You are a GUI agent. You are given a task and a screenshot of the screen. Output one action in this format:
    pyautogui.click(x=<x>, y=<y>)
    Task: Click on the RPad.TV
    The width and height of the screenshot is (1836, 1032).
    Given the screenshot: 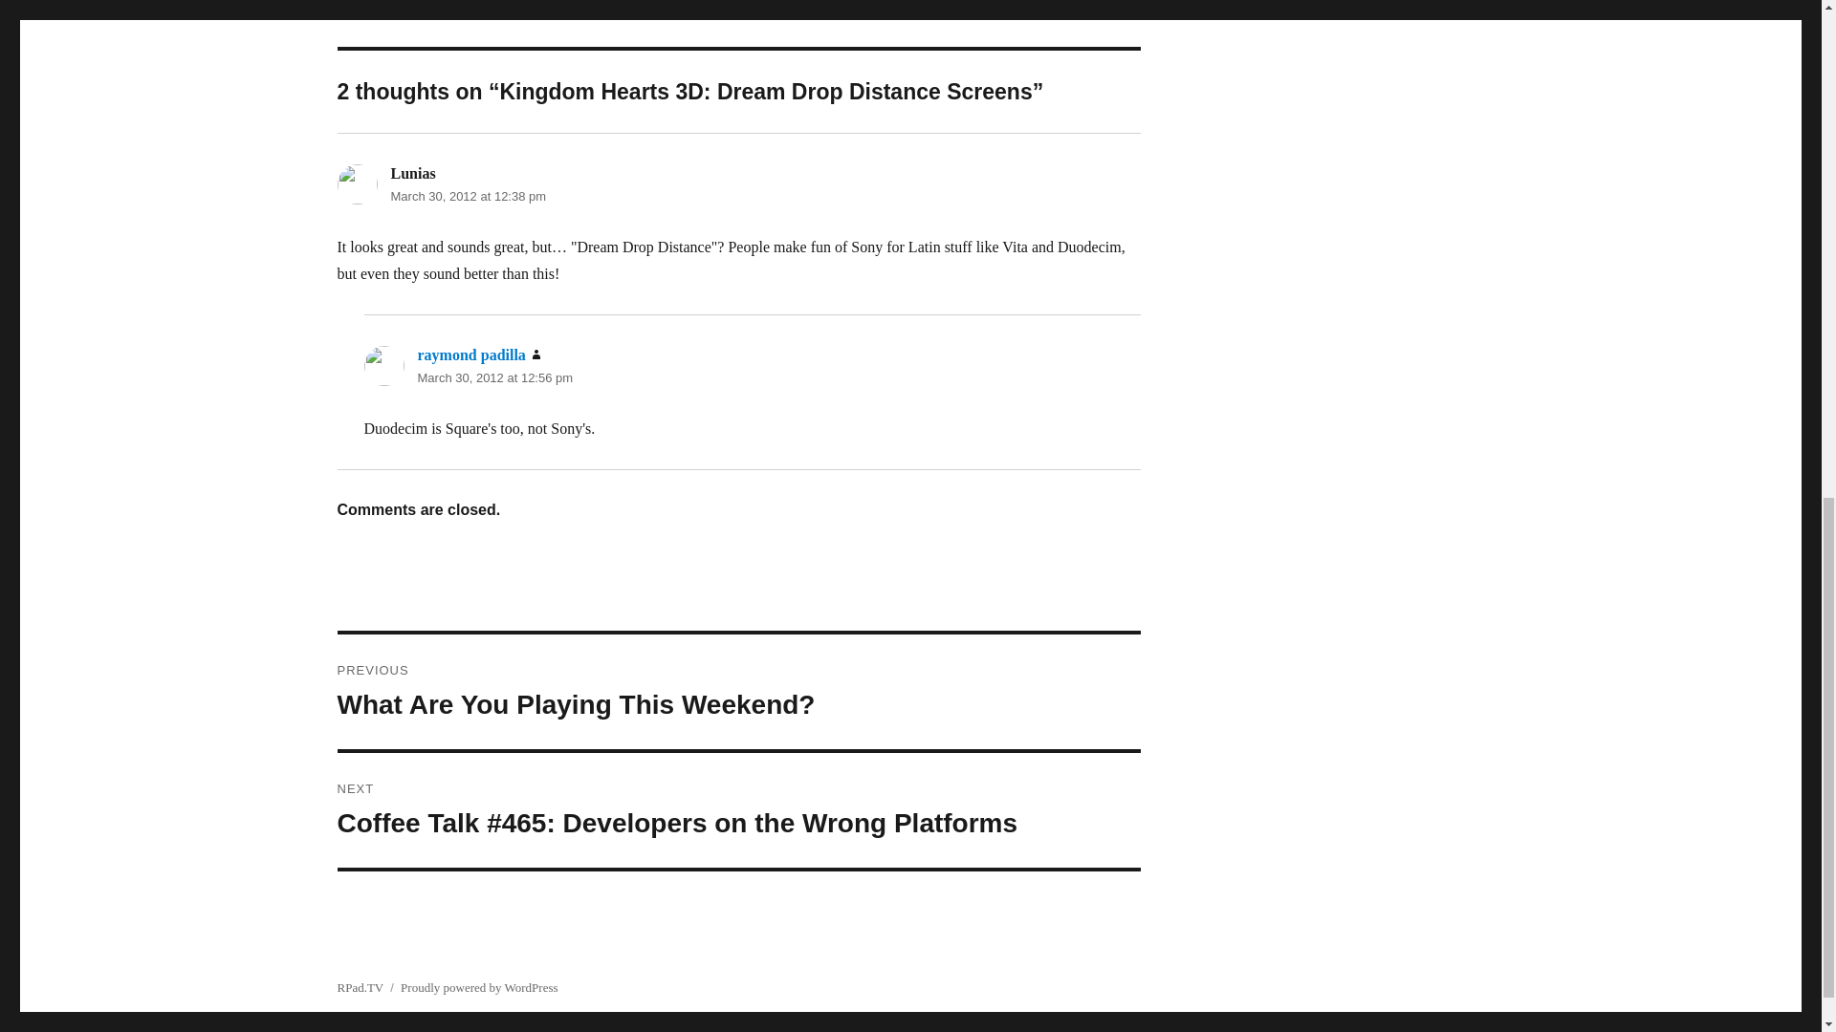 What is the action you would take?
    pyautogui.click(x=360, y=988)
    